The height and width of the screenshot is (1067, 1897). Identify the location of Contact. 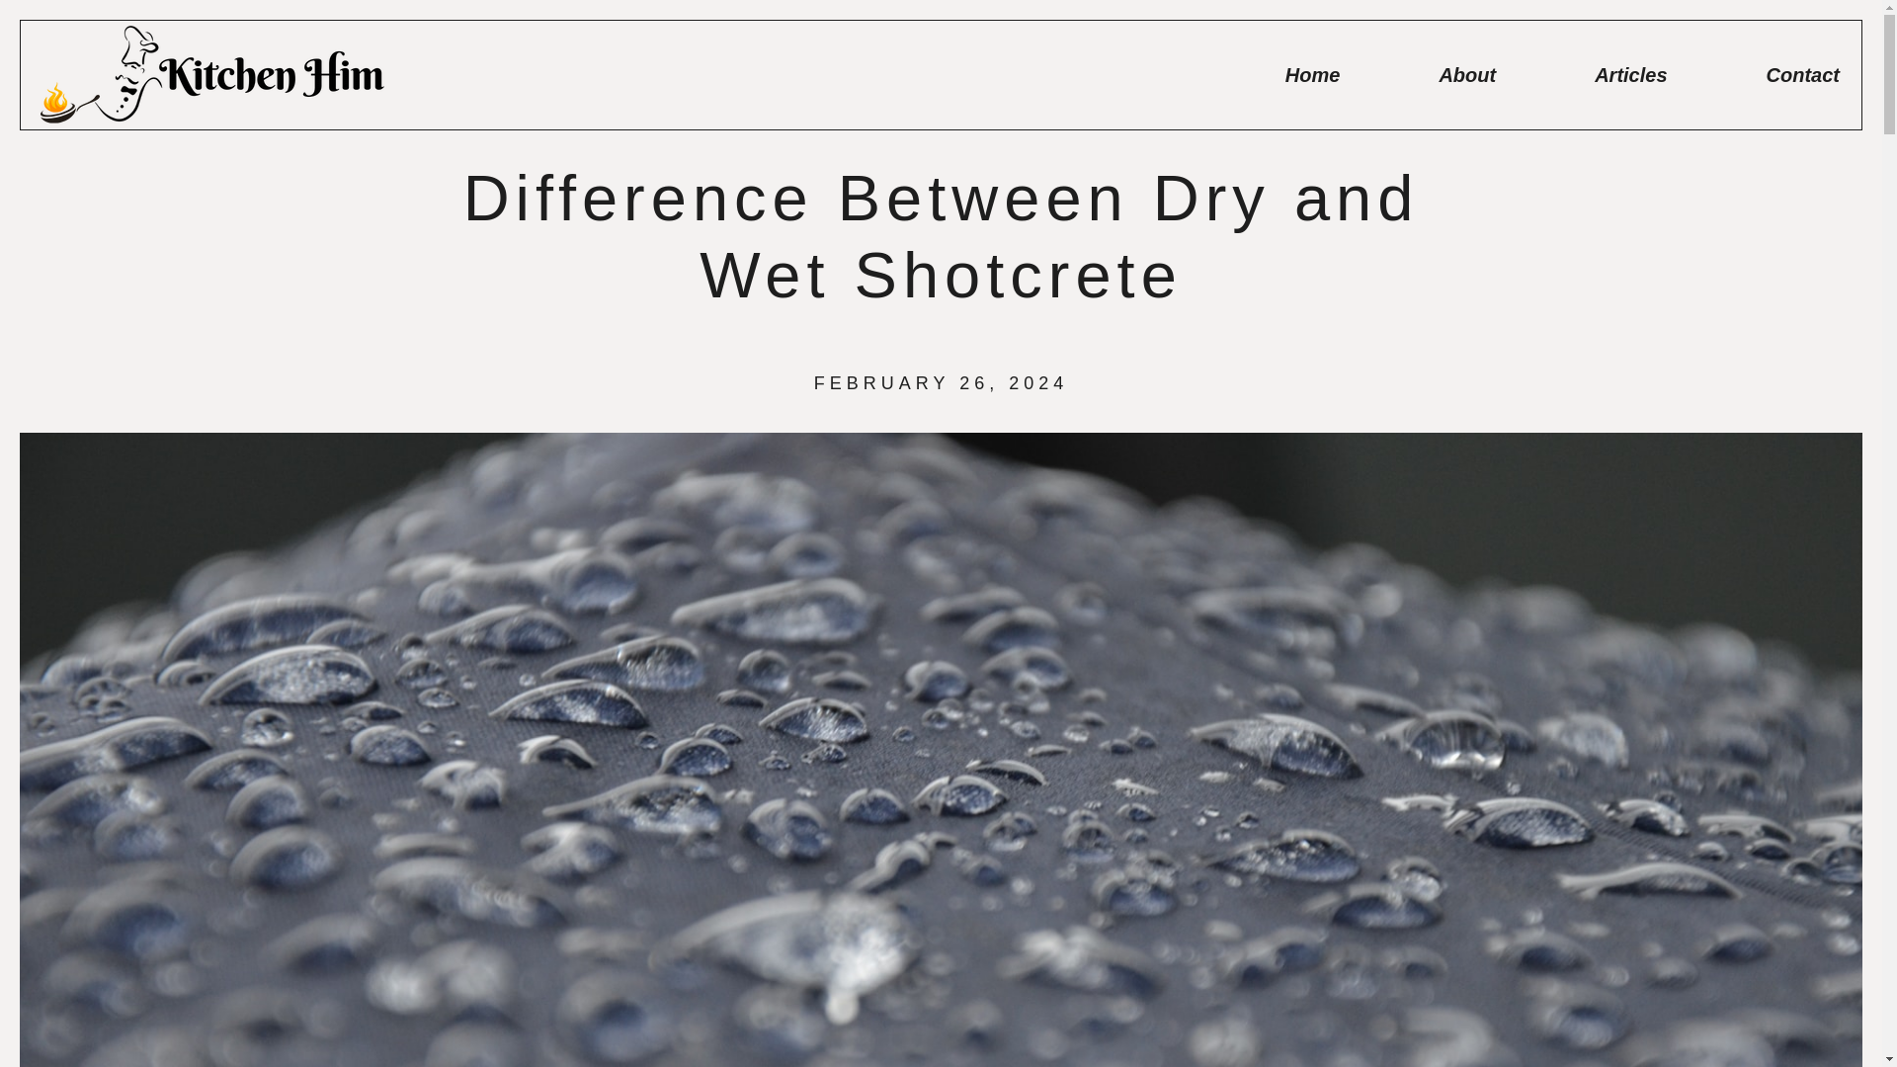
(1802, 75).